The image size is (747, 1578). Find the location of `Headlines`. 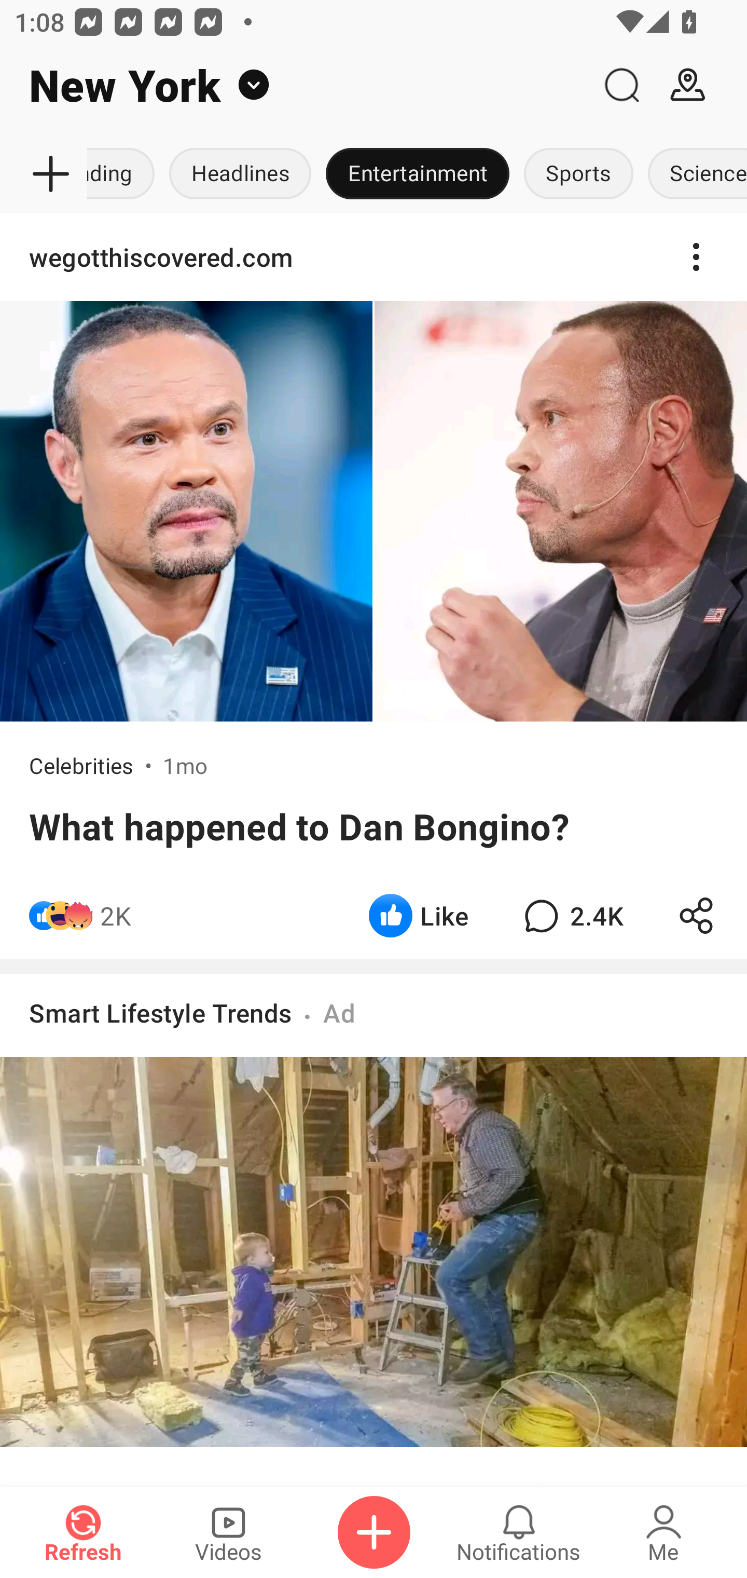

Headlines is located at coordinates (240, 174).